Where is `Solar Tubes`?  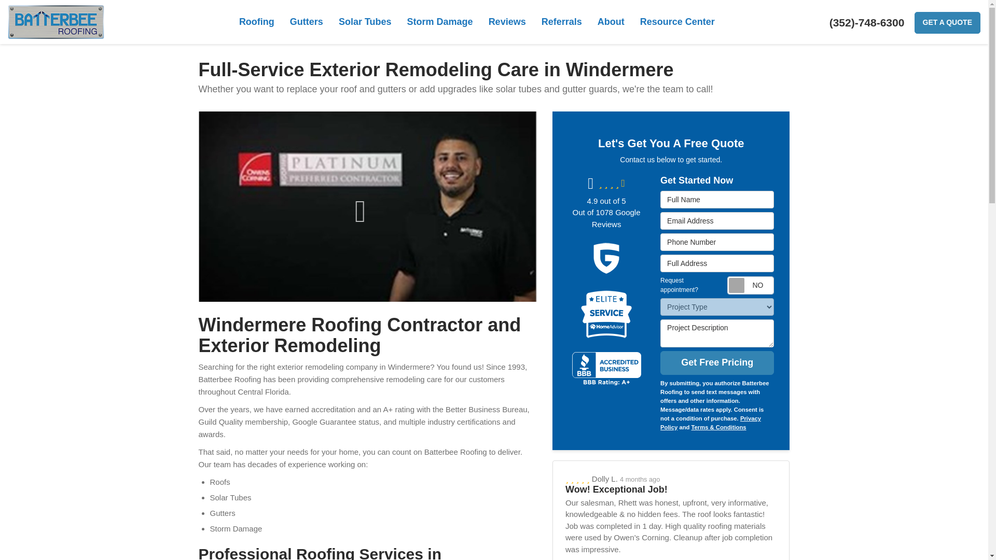
Solar Tubes is located at coordinates (365, 22).